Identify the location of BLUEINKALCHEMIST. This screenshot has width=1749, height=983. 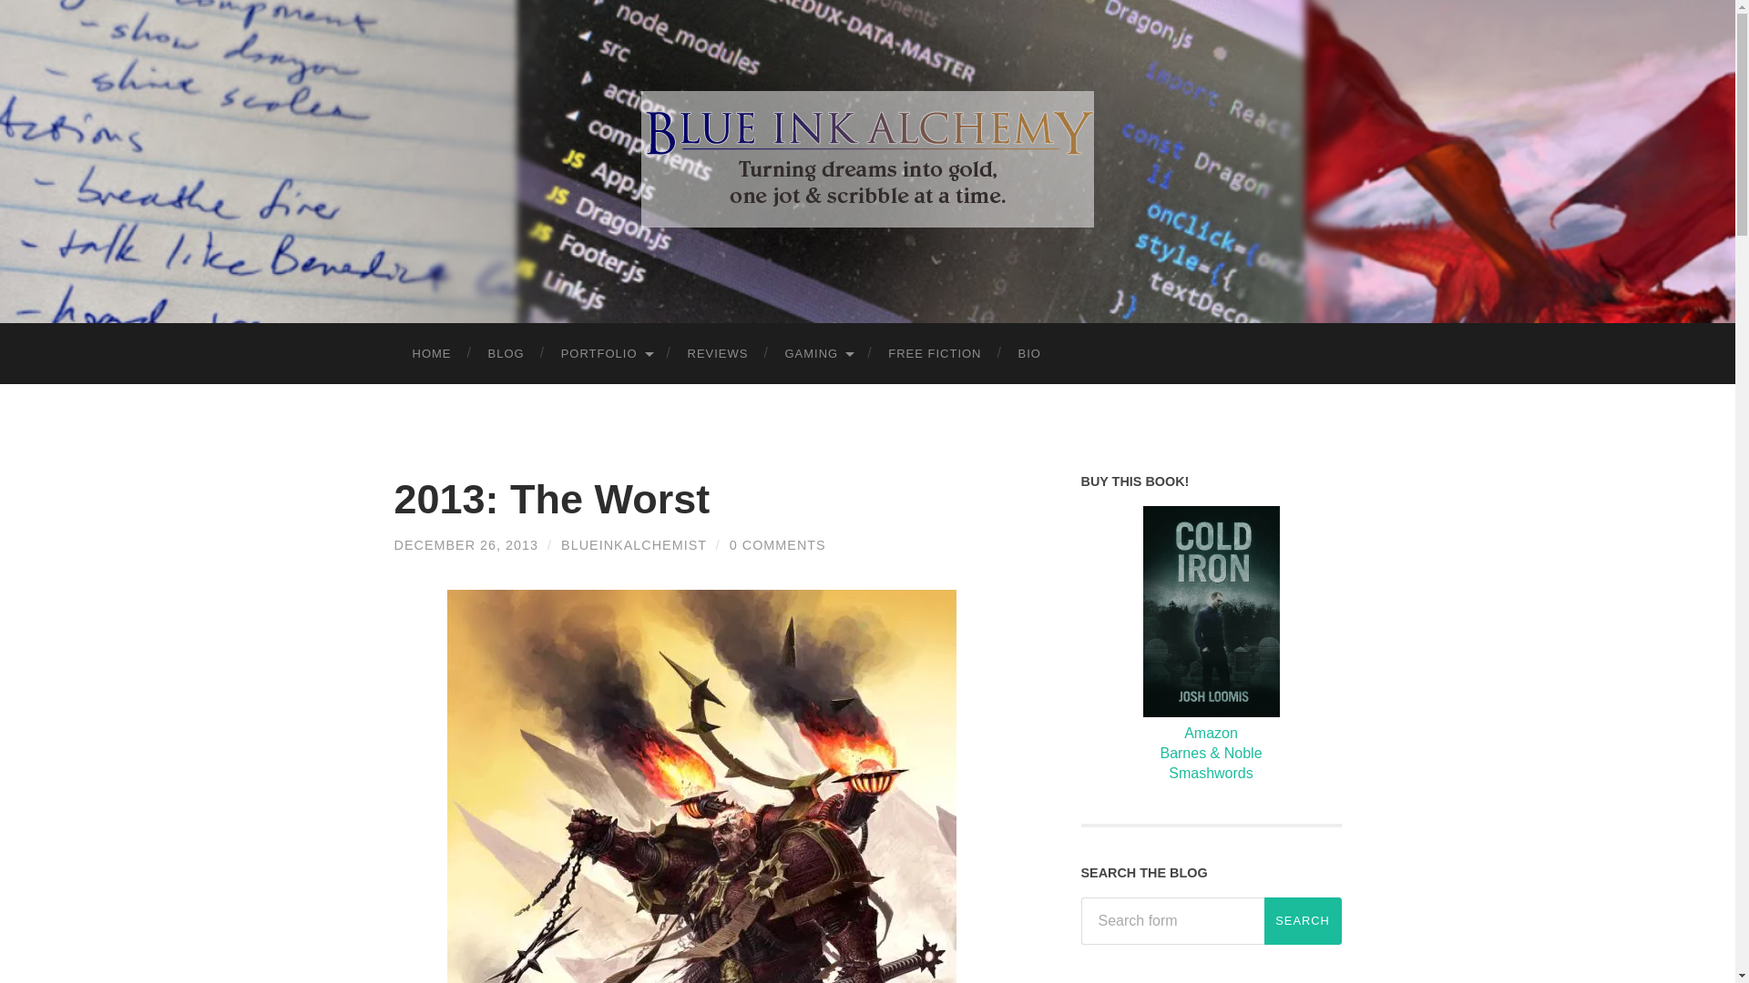
(634, 544).